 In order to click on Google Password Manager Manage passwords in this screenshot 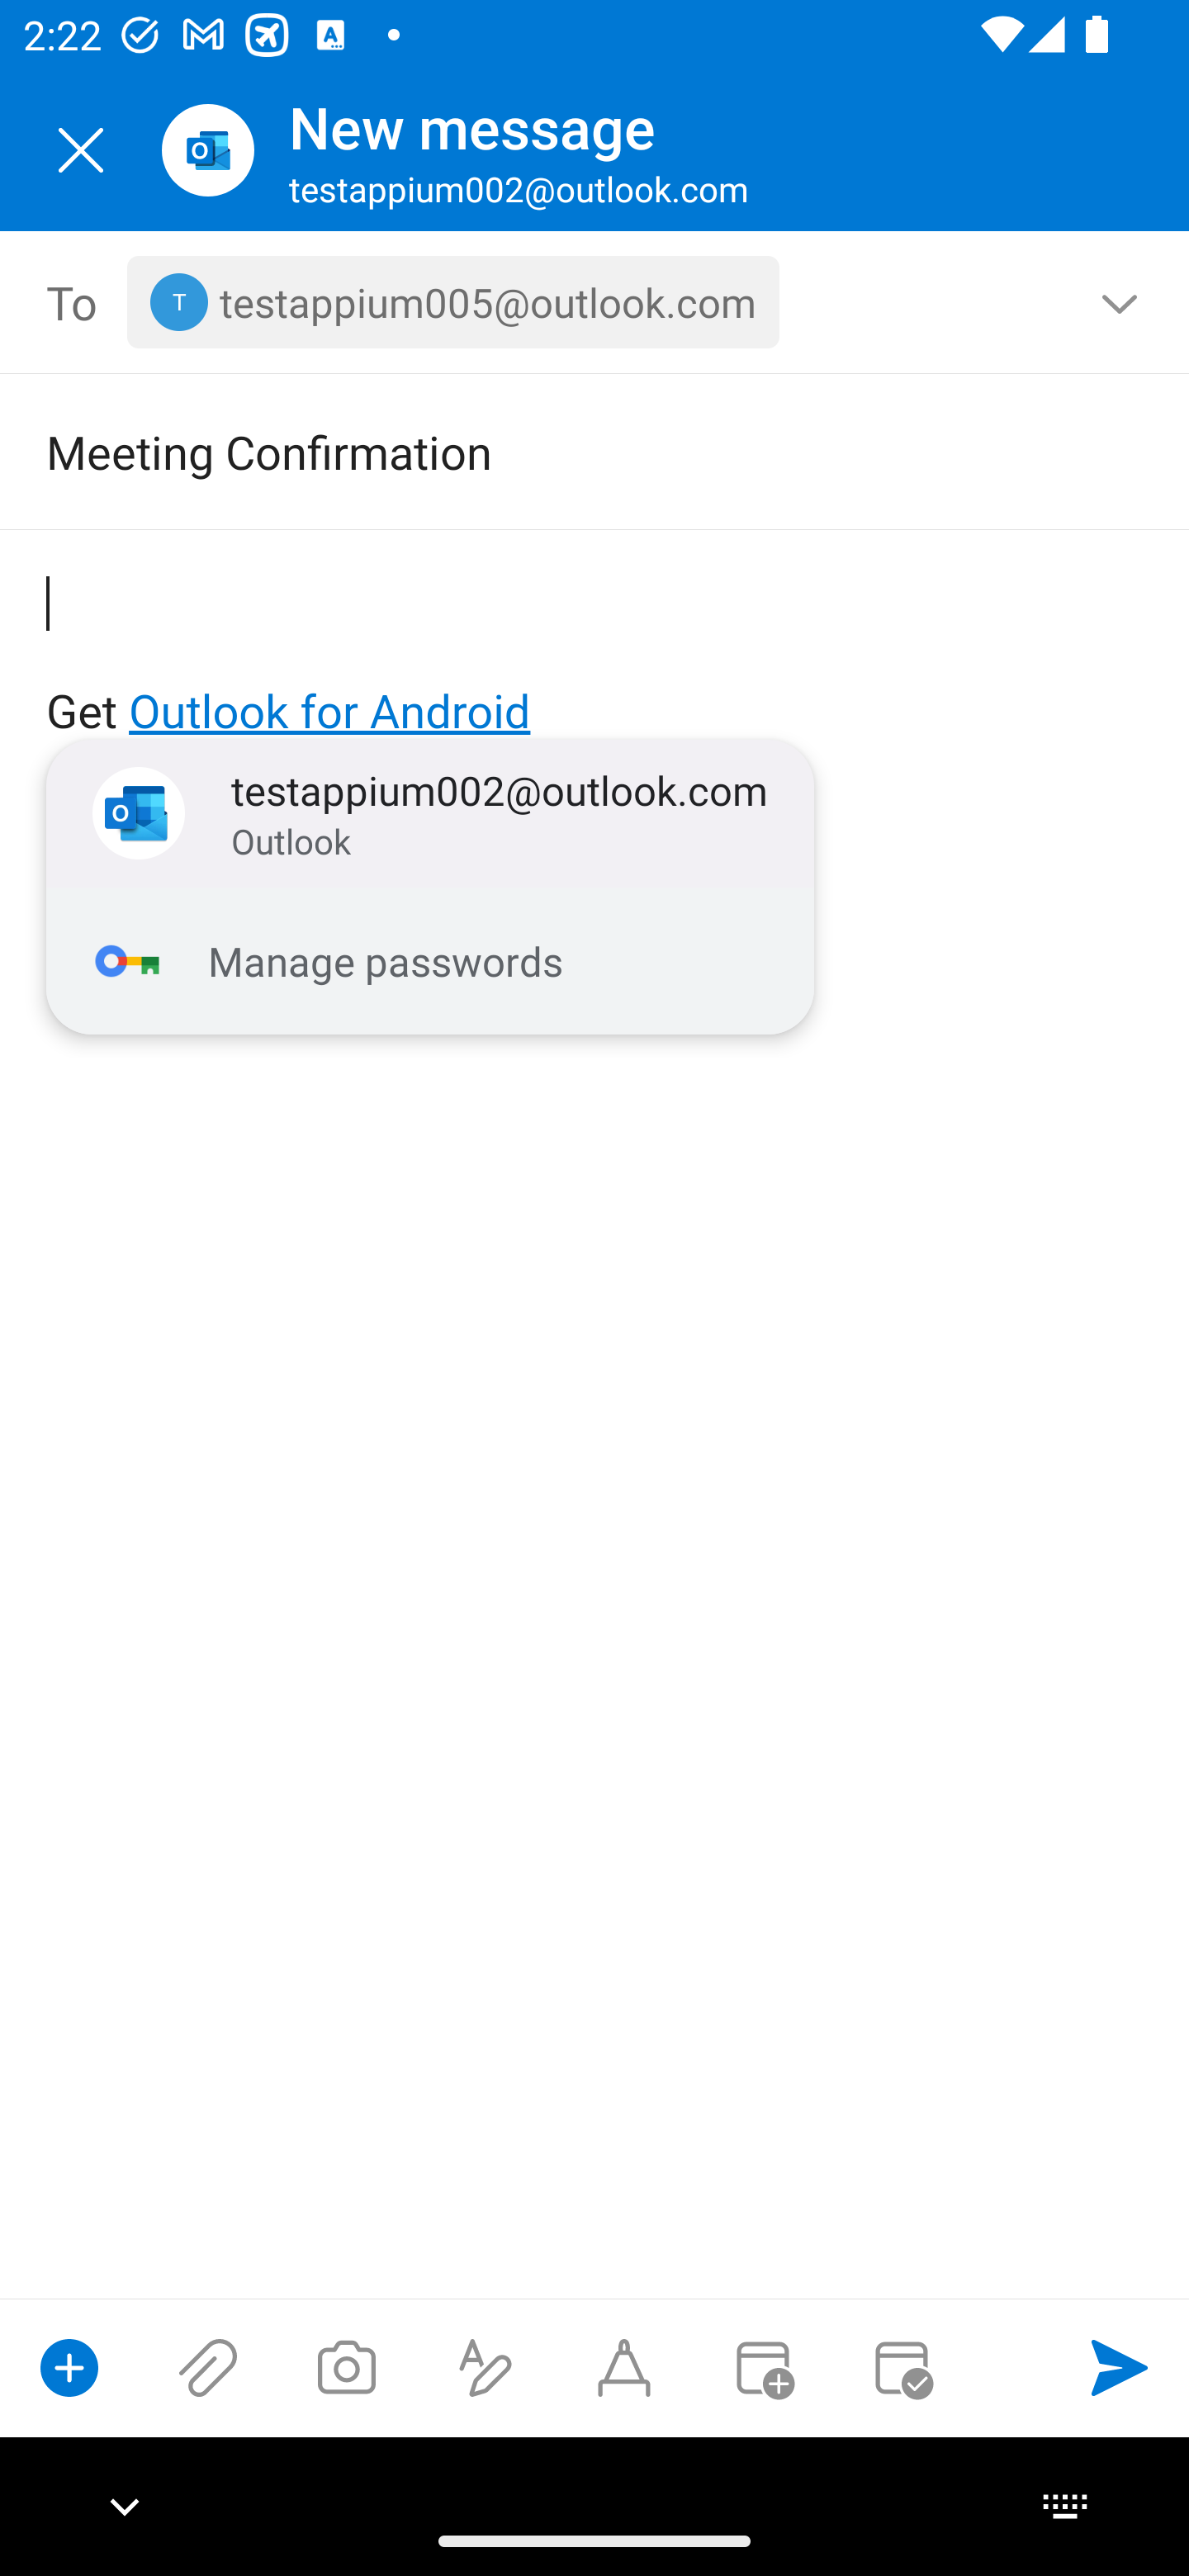, I will do `click(430, 962)`.